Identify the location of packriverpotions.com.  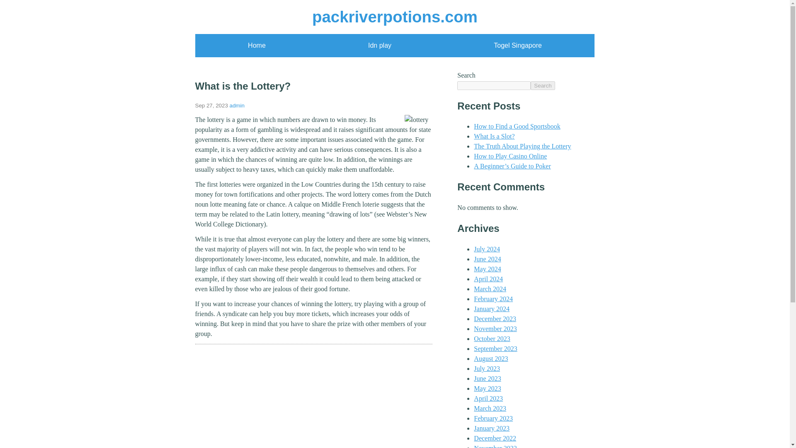
(395, 17).